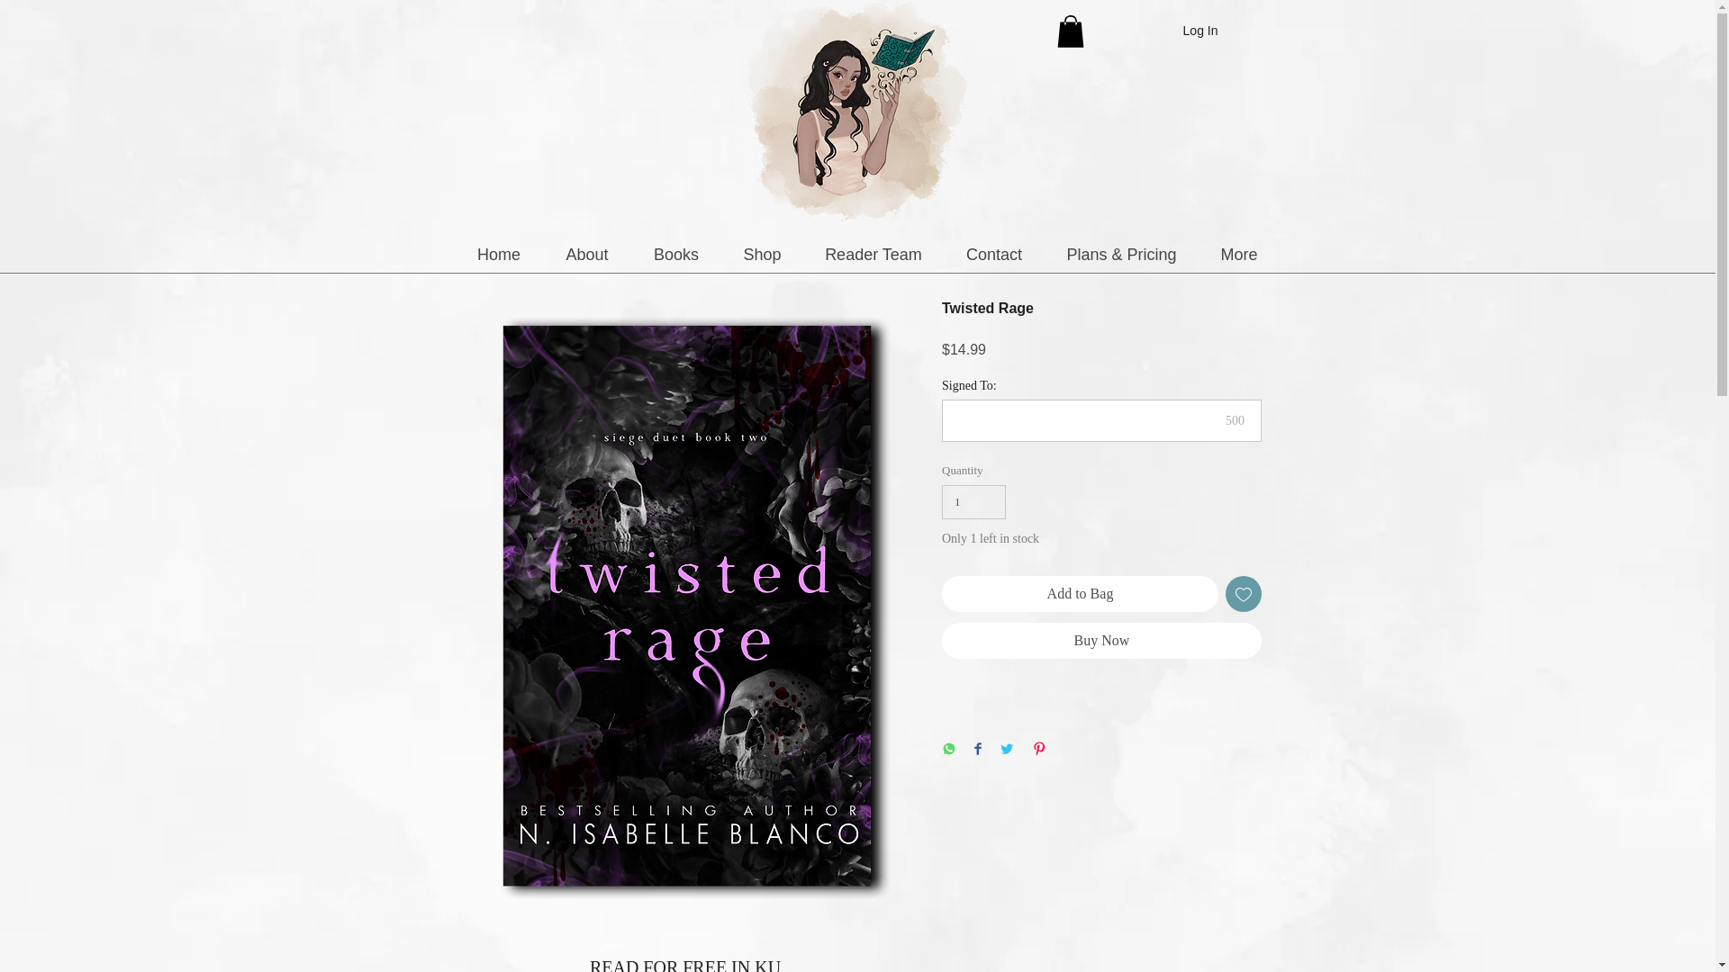  Describe the element at coordinates (994, 254) in the screenshot. I see `Contact` at that location.